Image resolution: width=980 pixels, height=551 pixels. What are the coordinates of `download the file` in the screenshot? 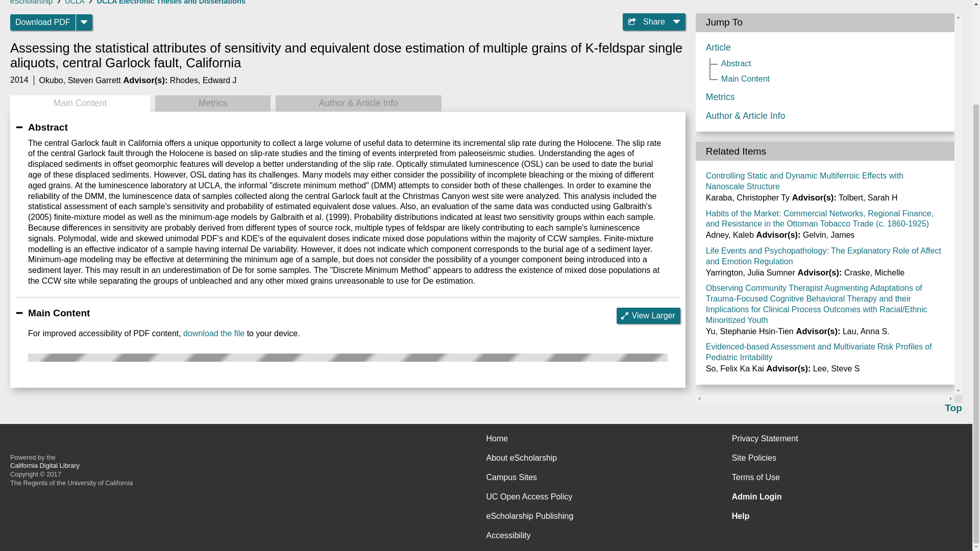 It's located at (213, 333).